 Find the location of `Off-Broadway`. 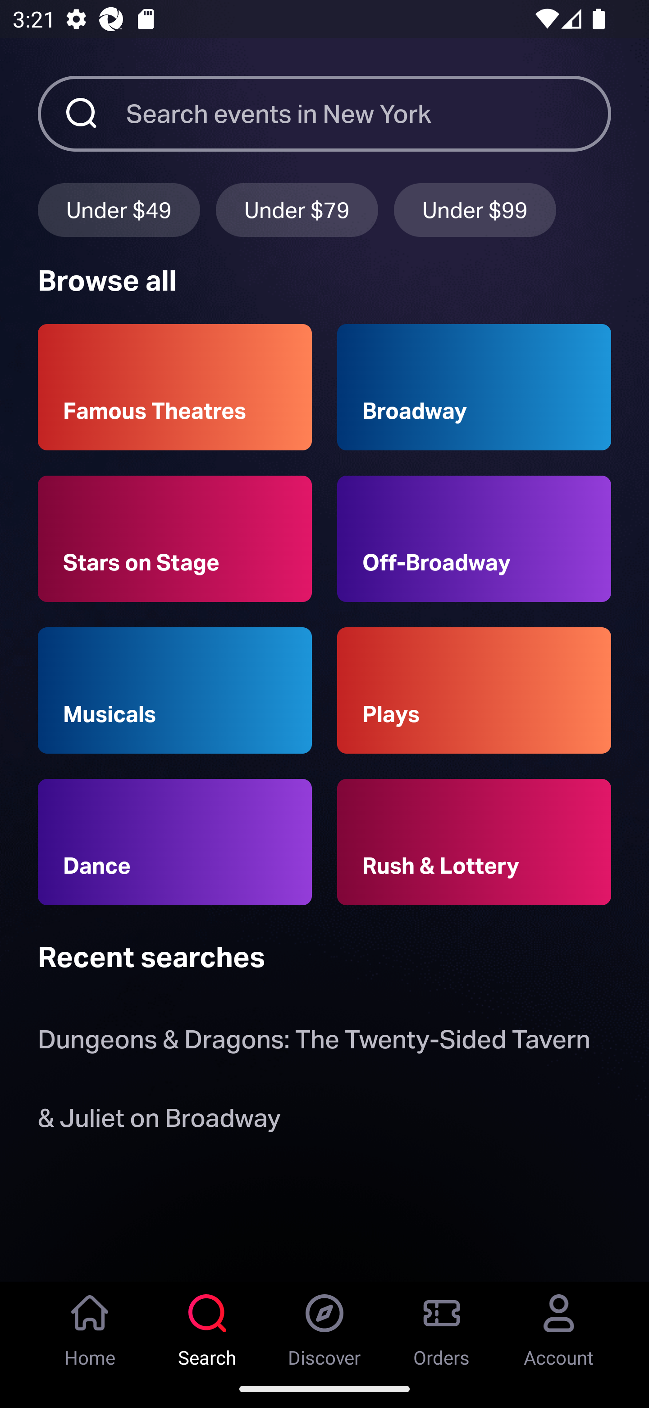

Off-Broadway is located at coordinates (474, 539).